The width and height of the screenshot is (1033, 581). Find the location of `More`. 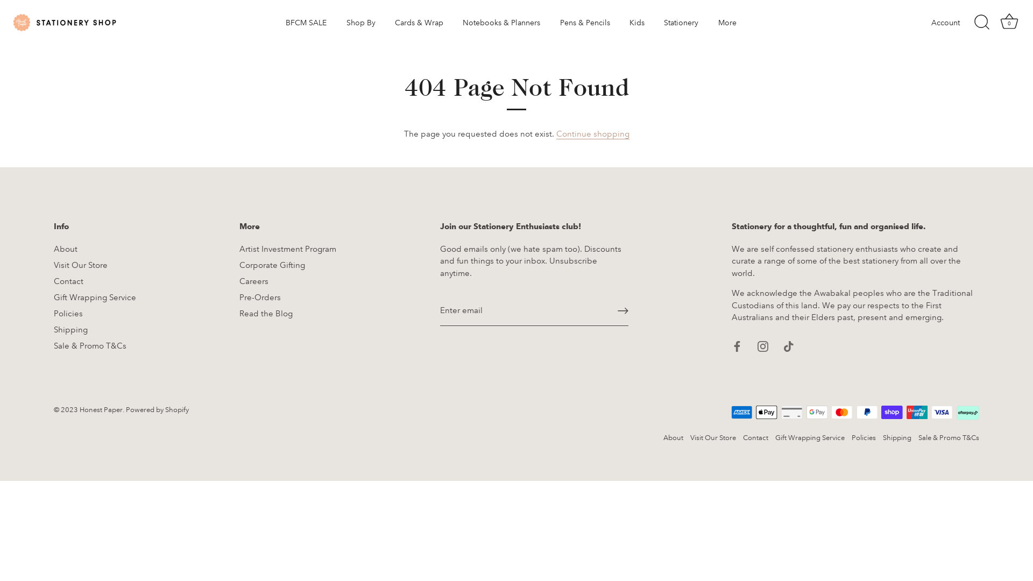

More is located at coordinates (727, 23).